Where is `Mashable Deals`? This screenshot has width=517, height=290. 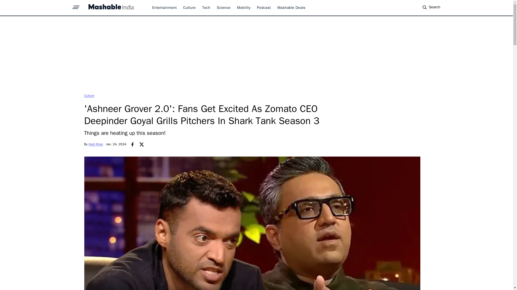 Mashable Deals is located at coordinates (291, 8).